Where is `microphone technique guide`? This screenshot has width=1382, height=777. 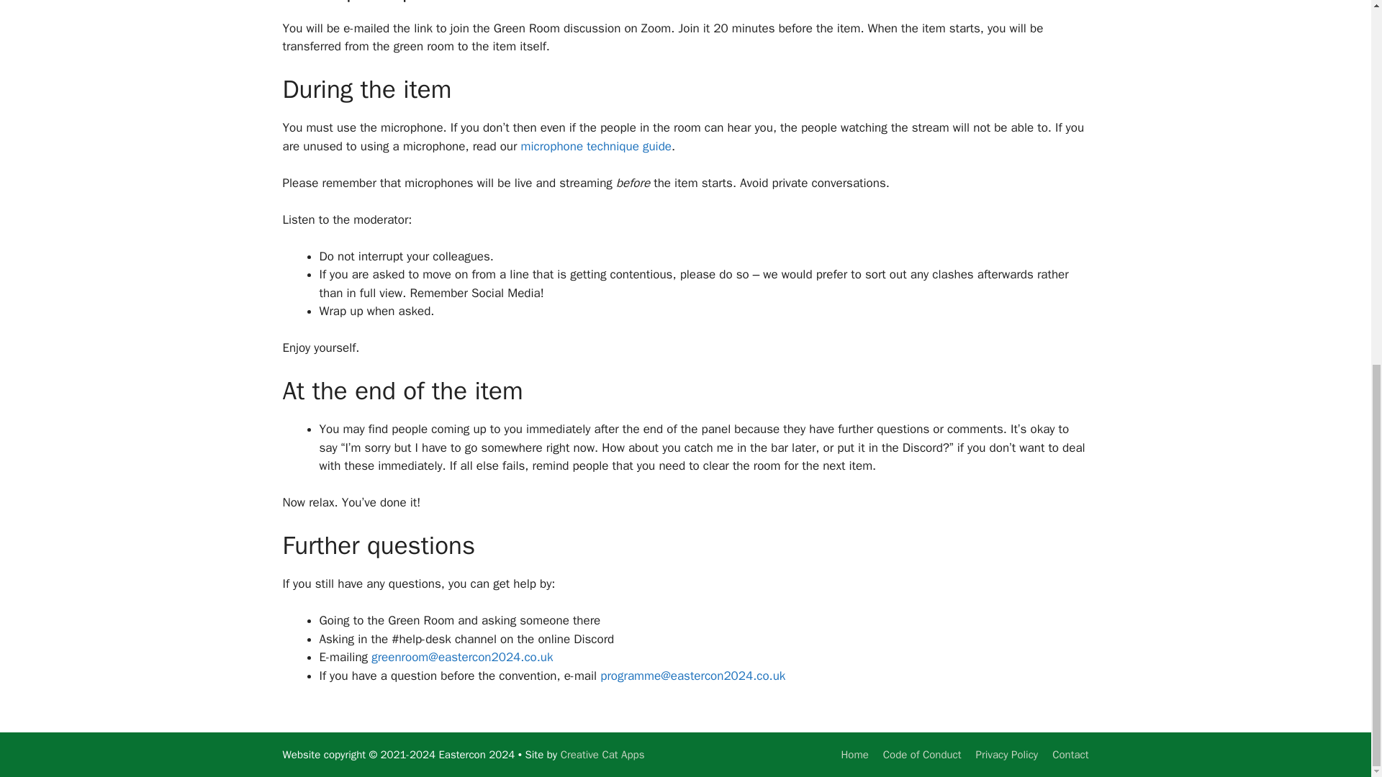
microphone technique guide is located at coordinates (596, 146).